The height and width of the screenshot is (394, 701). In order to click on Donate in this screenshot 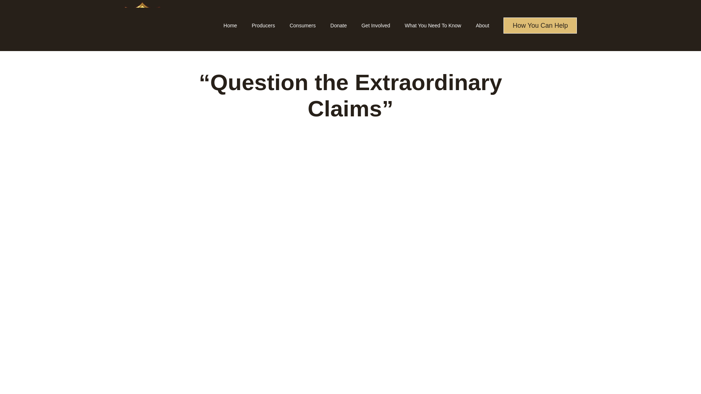, I will do `click(338, 26)`.